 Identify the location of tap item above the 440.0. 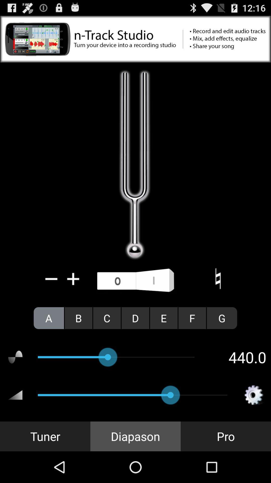
(222, 318).